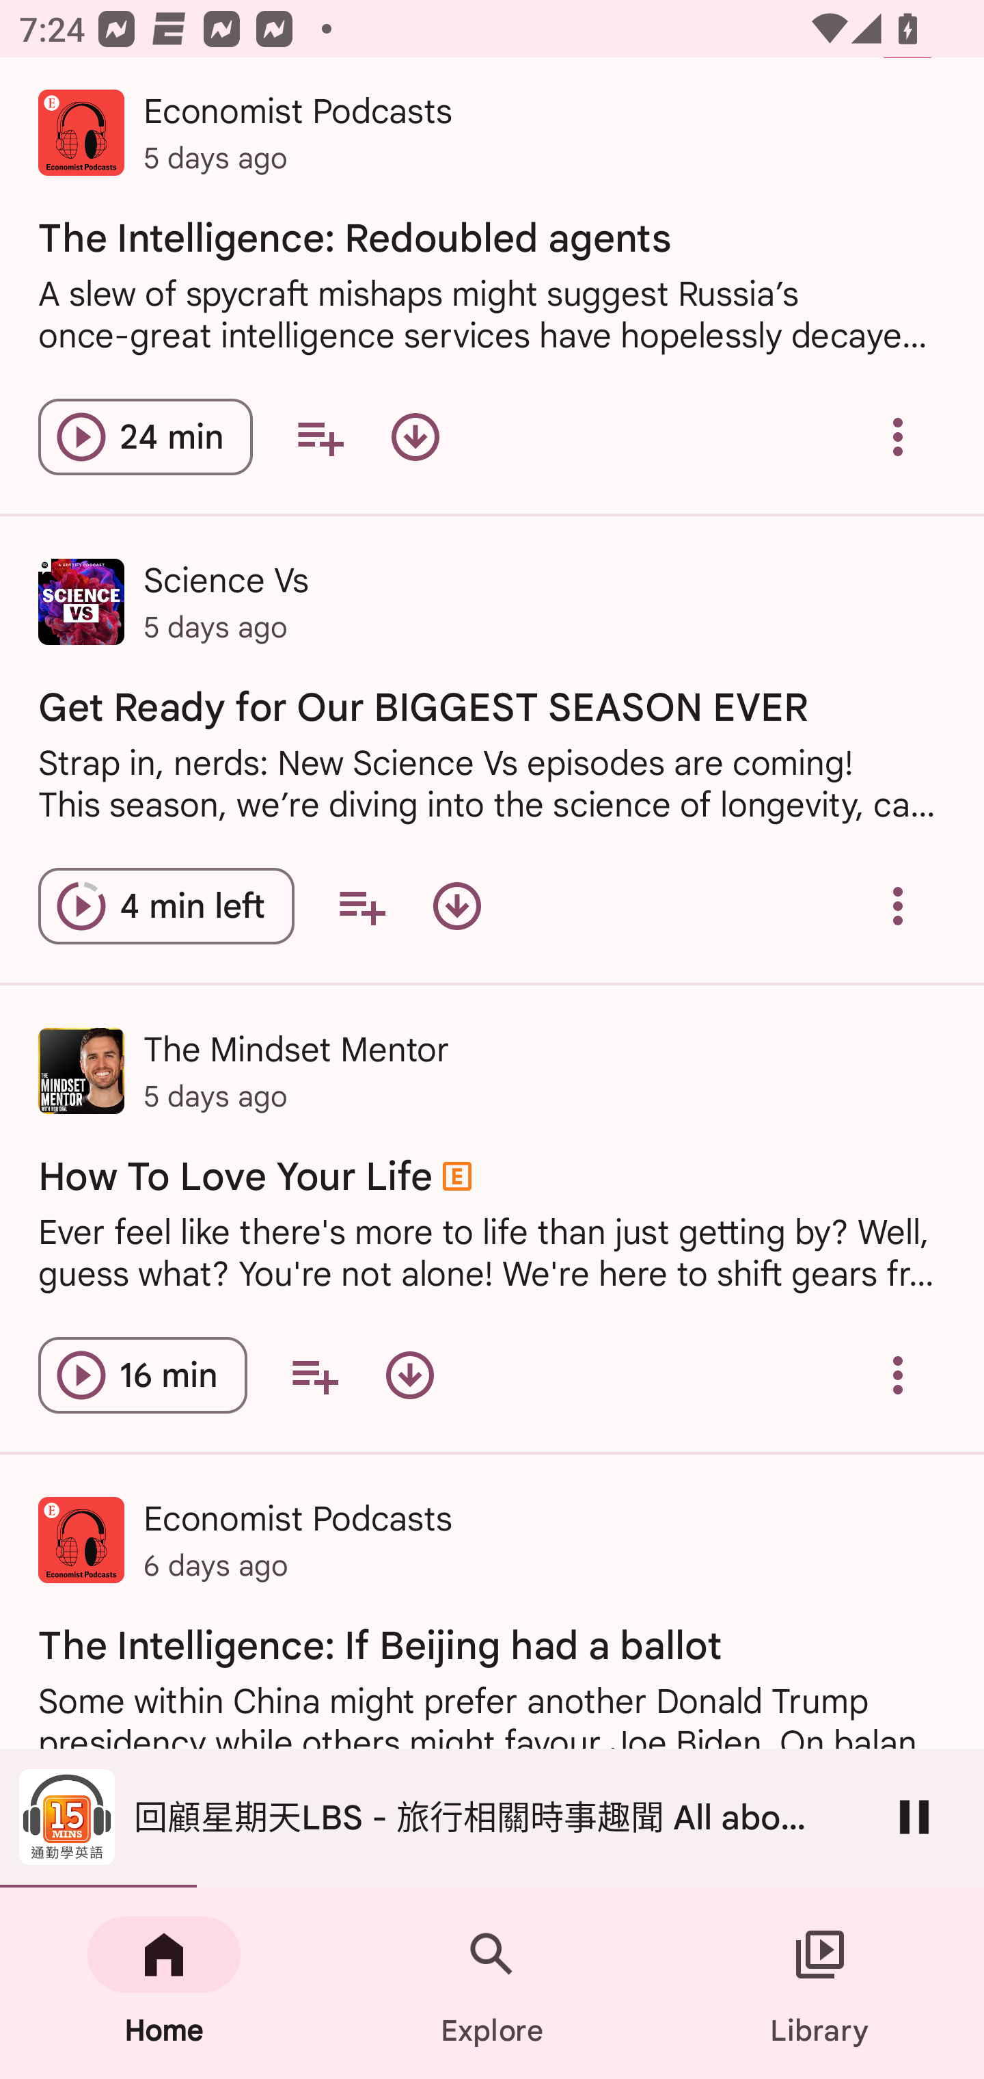  What do you see at coordinates (409, 1375) in the screenshot?
I see `Download episode` at bounding box center [409, 1375].